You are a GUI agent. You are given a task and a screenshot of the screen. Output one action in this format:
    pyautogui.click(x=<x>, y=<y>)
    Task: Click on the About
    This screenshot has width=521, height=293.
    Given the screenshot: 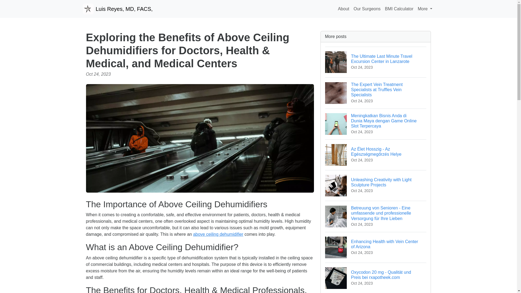 What is the action you would take?
    pyautogui.click(x=117, y=9)
    